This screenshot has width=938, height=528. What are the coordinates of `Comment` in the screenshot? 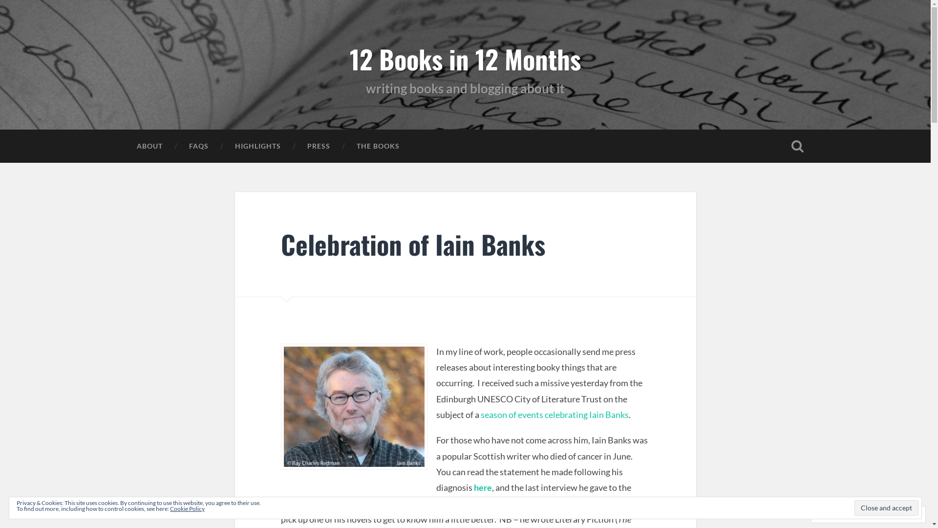 It's located at (837, 514).